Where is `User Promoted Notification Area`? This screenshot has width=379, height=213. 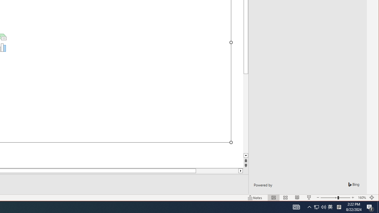 User Promoted Notification Area is located at coordinates (320, 207).